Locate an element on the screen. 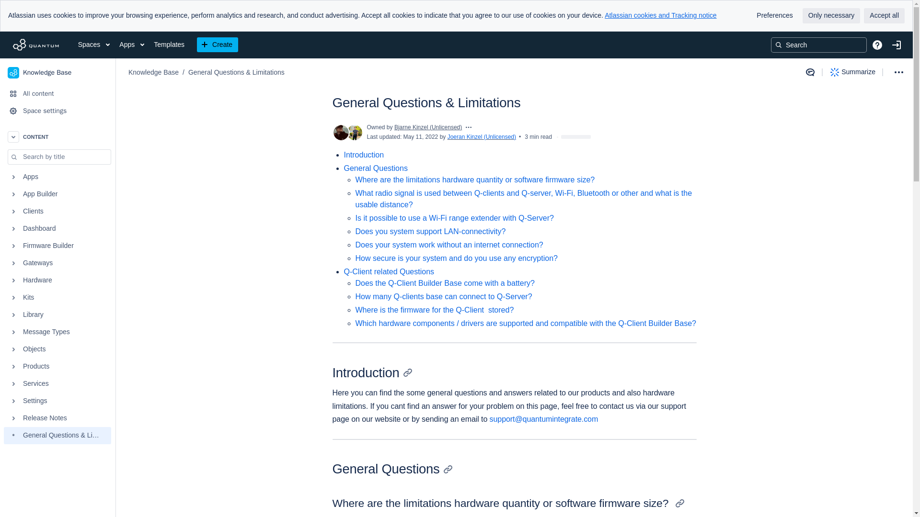  Templates is located at coordinates (169, 45).